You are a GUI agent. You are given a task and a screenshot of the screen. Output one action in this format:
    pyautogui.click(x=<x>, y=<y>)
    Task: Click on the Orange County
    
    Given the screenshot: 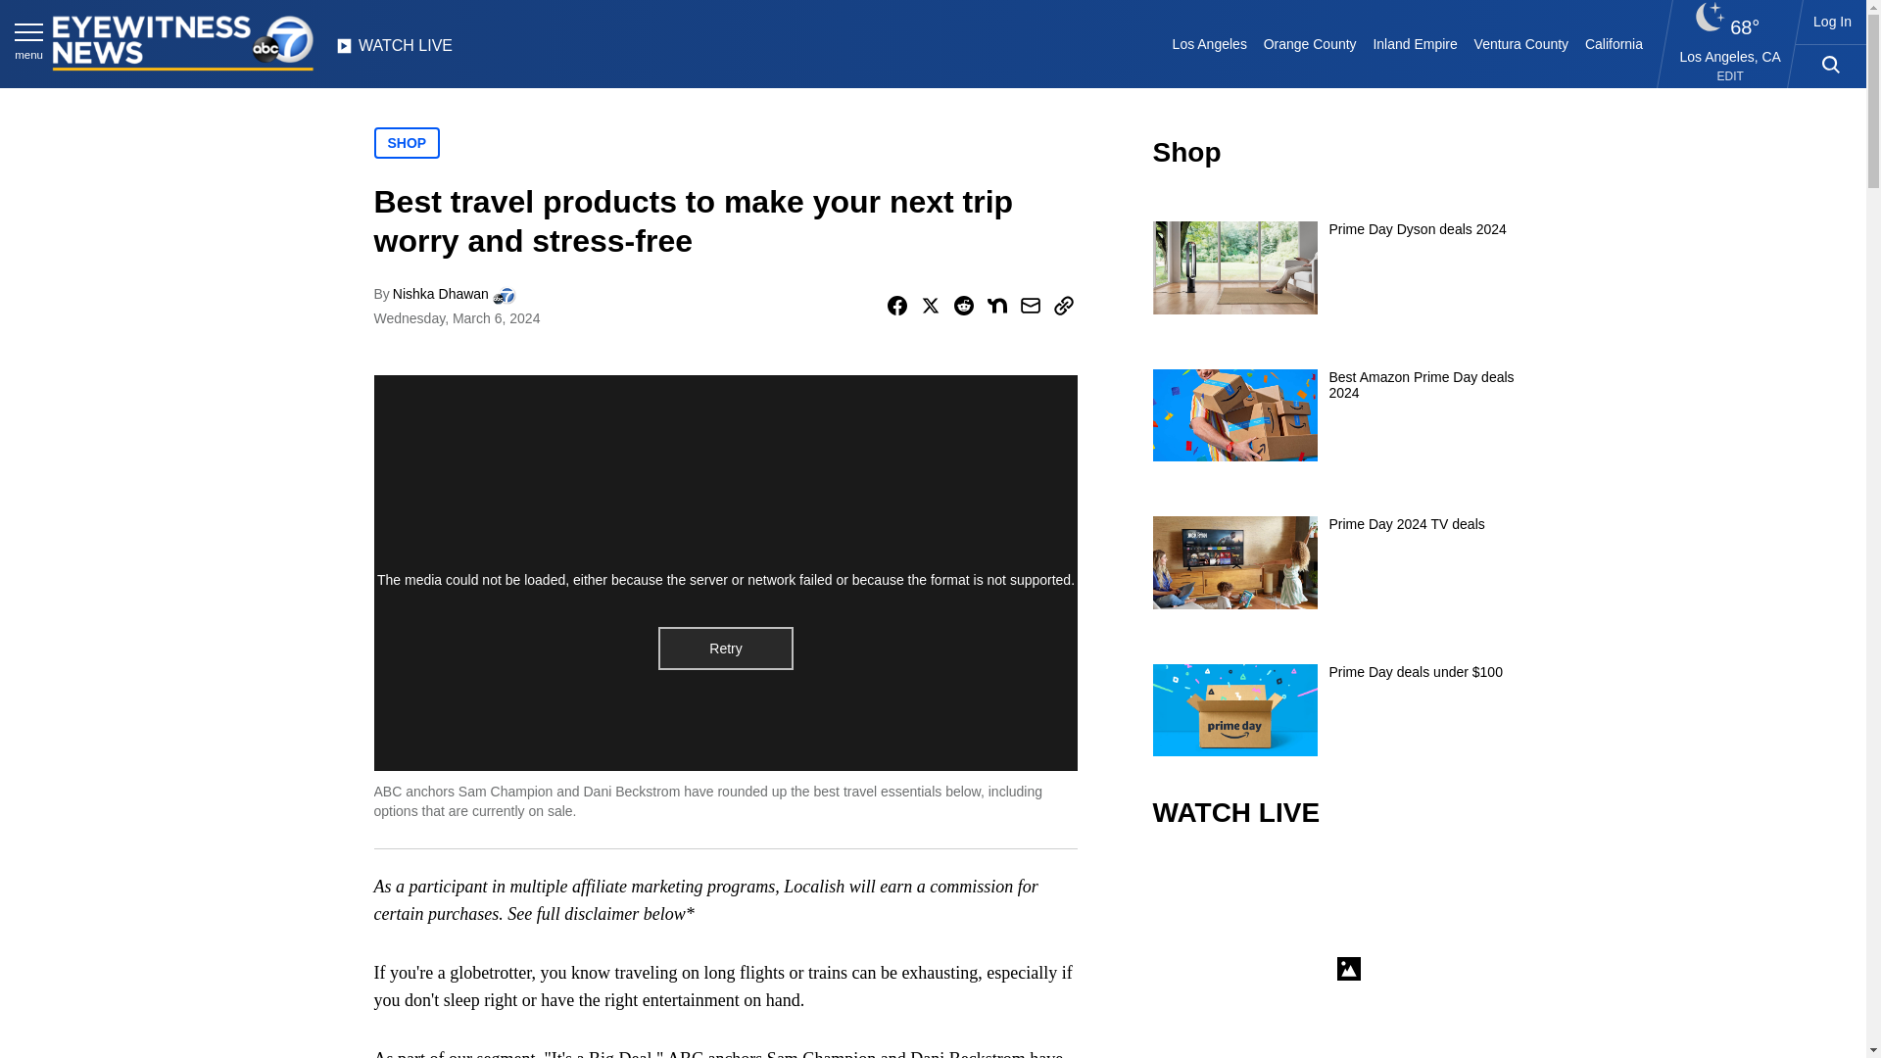 What is the action you would take?
    pyautogui.click(x=1309, y=43)
    